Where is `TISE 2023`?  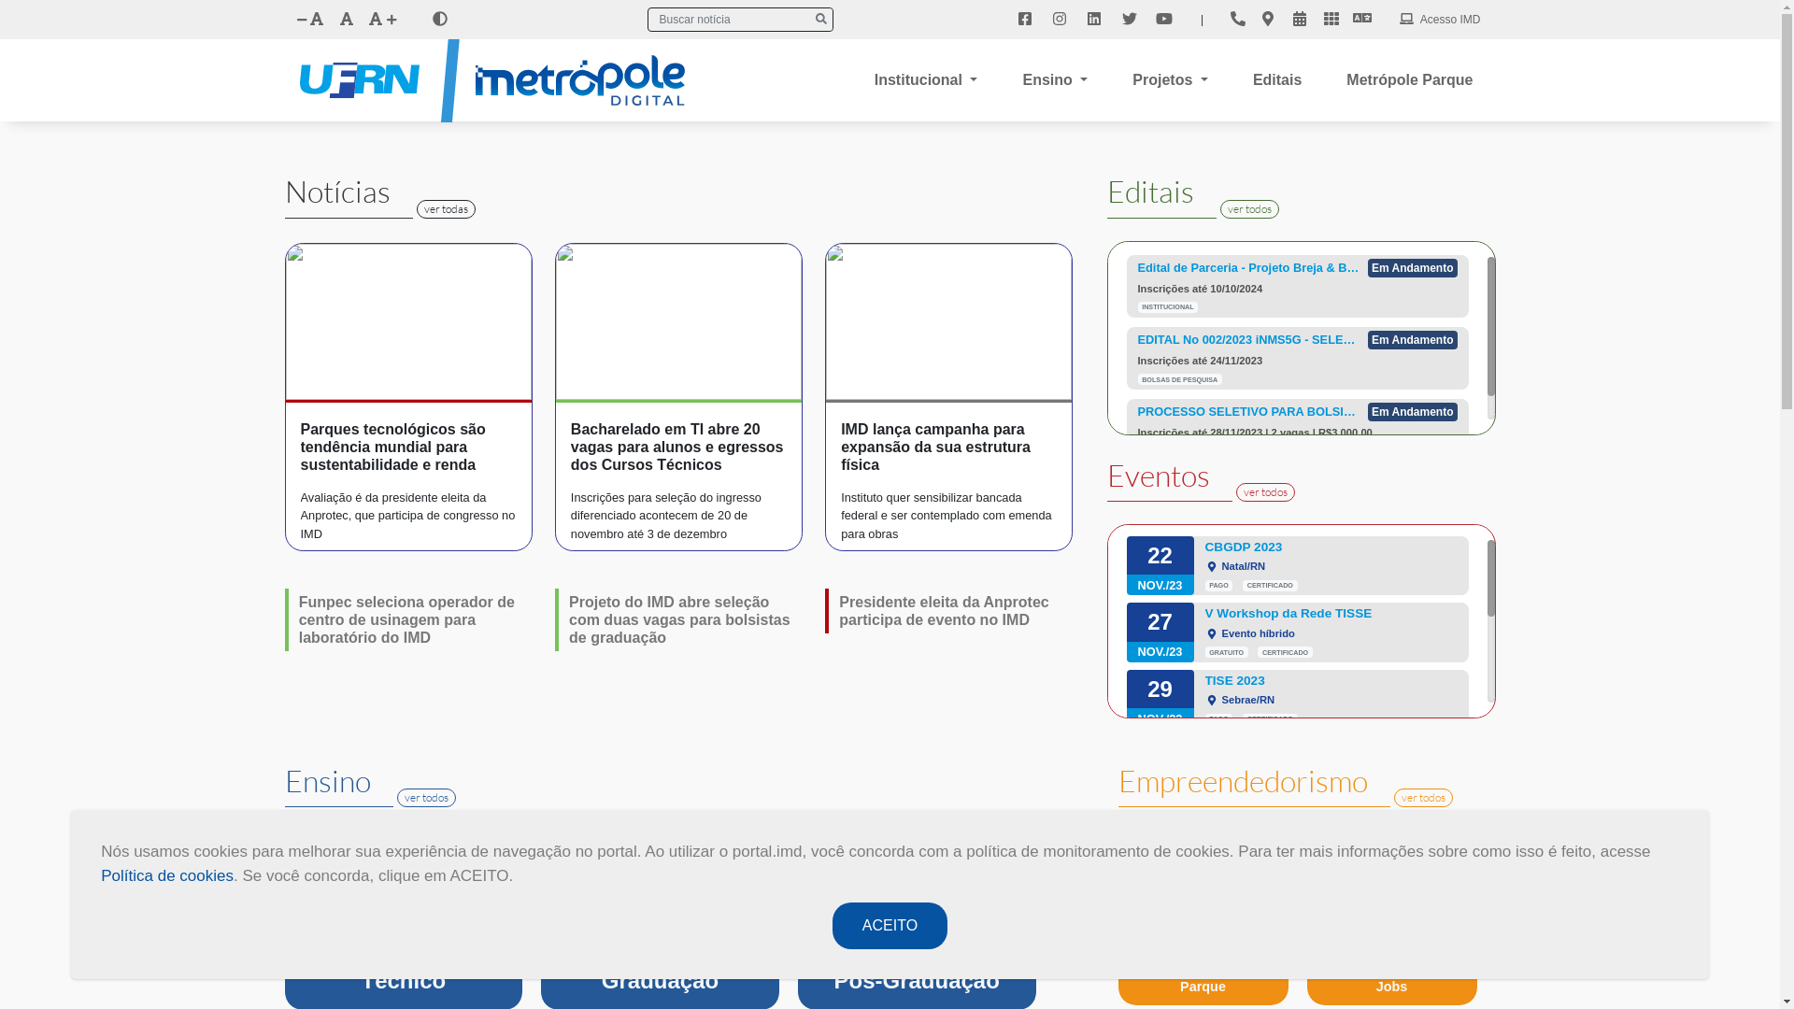 TISE 2023 is located at coordinates (1331, 681).